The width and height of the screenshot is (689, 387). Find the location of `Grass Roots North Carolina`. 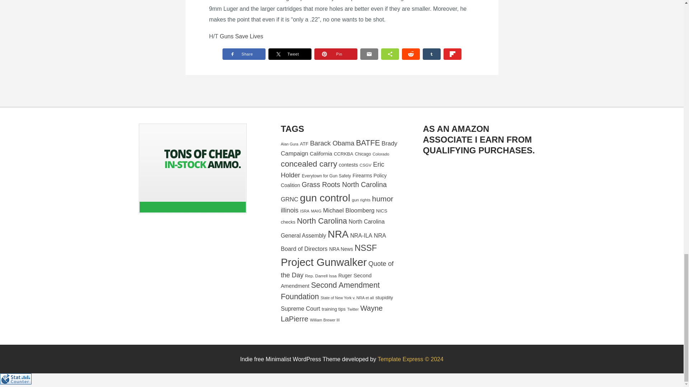

Grass Roots North Carolina is located at coordinates (344, 185).